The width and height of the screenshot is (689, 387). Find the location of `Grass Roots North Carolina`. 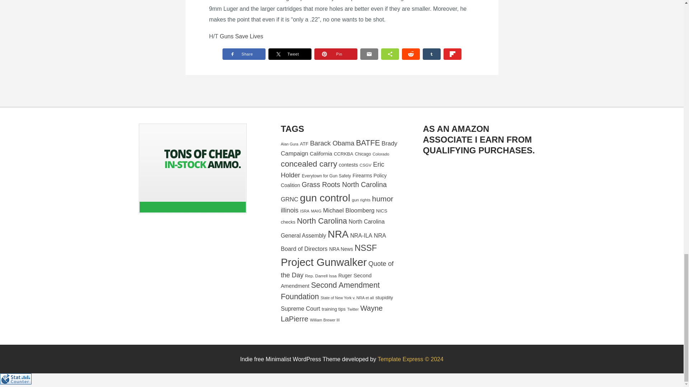

Grass Roots North Carolina is located at coordinates (344, 185).